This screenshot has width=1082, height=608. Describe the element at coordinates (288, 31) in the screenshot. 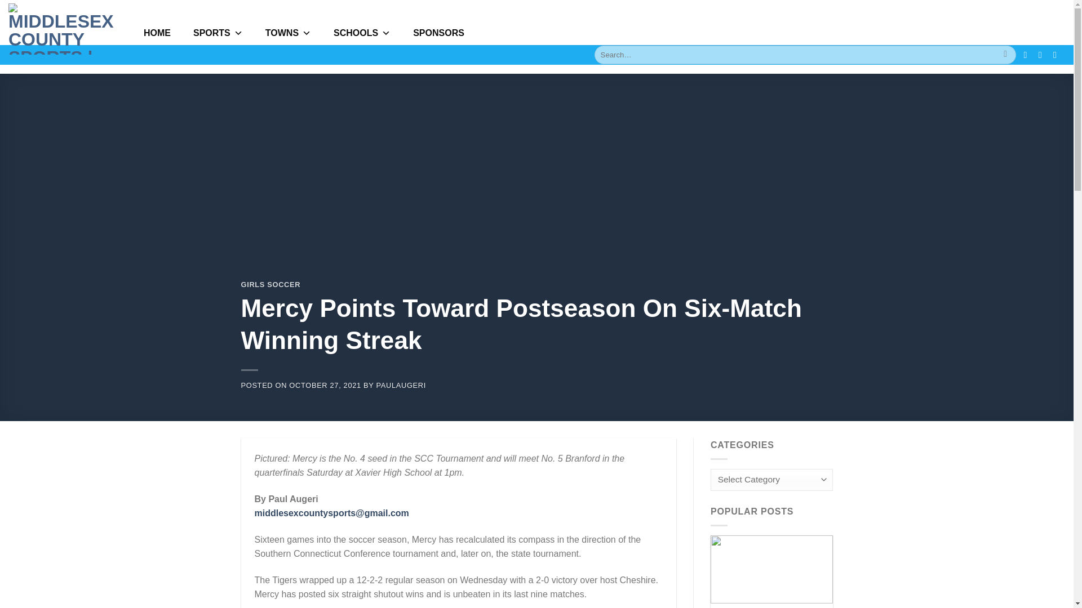

I see `TOWNS` at that location.